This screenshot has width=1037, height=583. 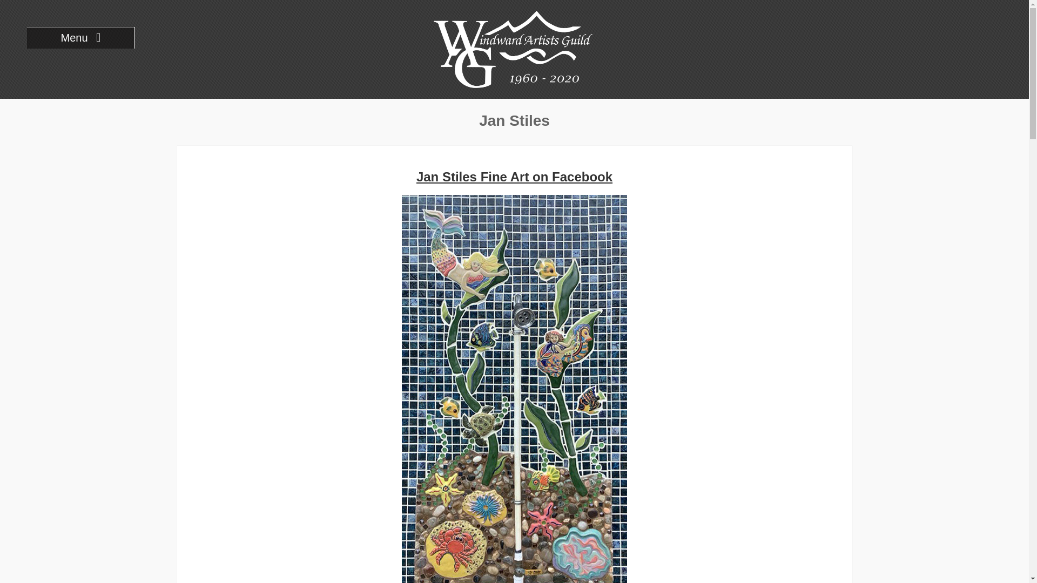 What do you see at coordinates (80, 37) in the screenshot?
I see `Menu` at bounding box center [80, 37].